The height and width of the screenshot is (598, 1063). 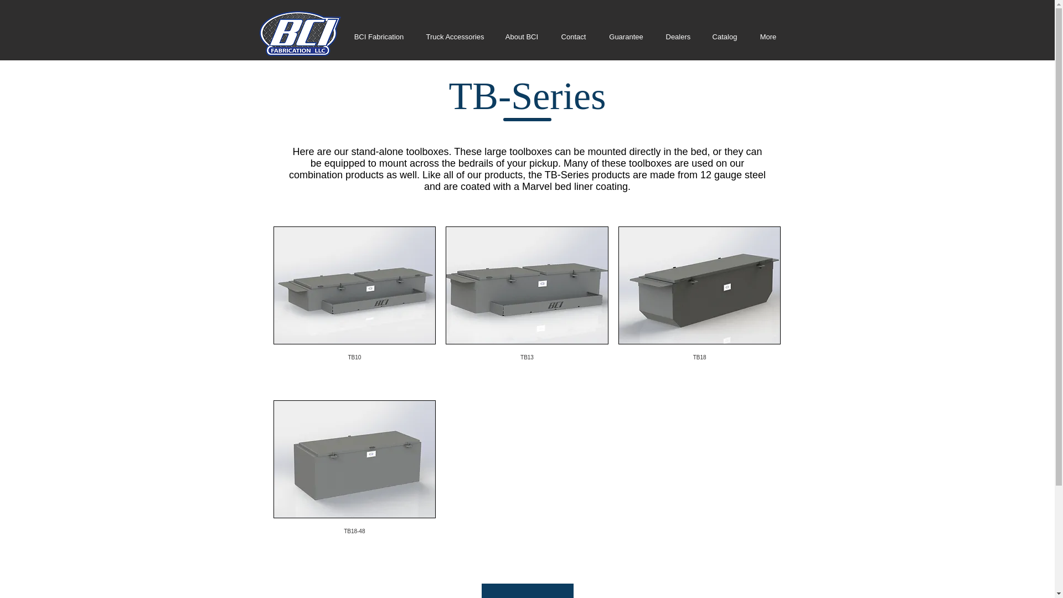 I want to click on TB13, so click(x=527, y=308).